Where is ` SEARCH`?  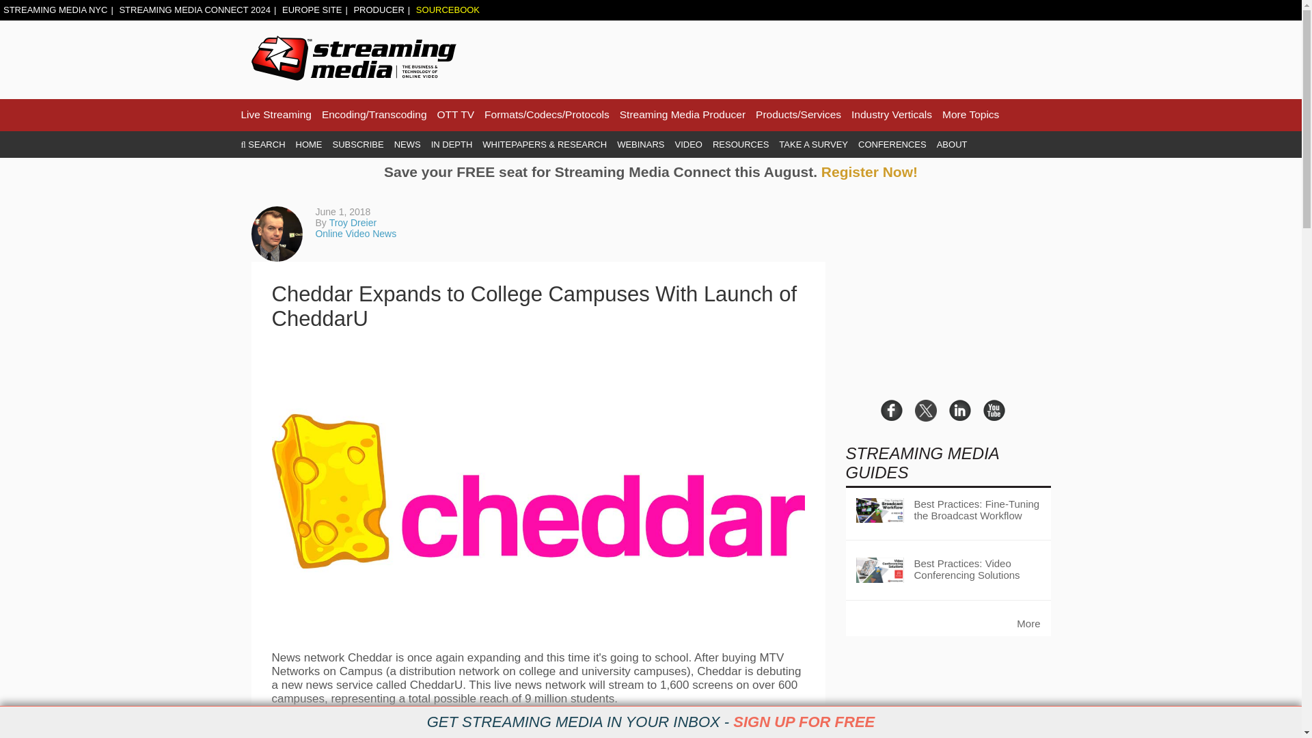  SEARCH is located at coordinates (262, 145).